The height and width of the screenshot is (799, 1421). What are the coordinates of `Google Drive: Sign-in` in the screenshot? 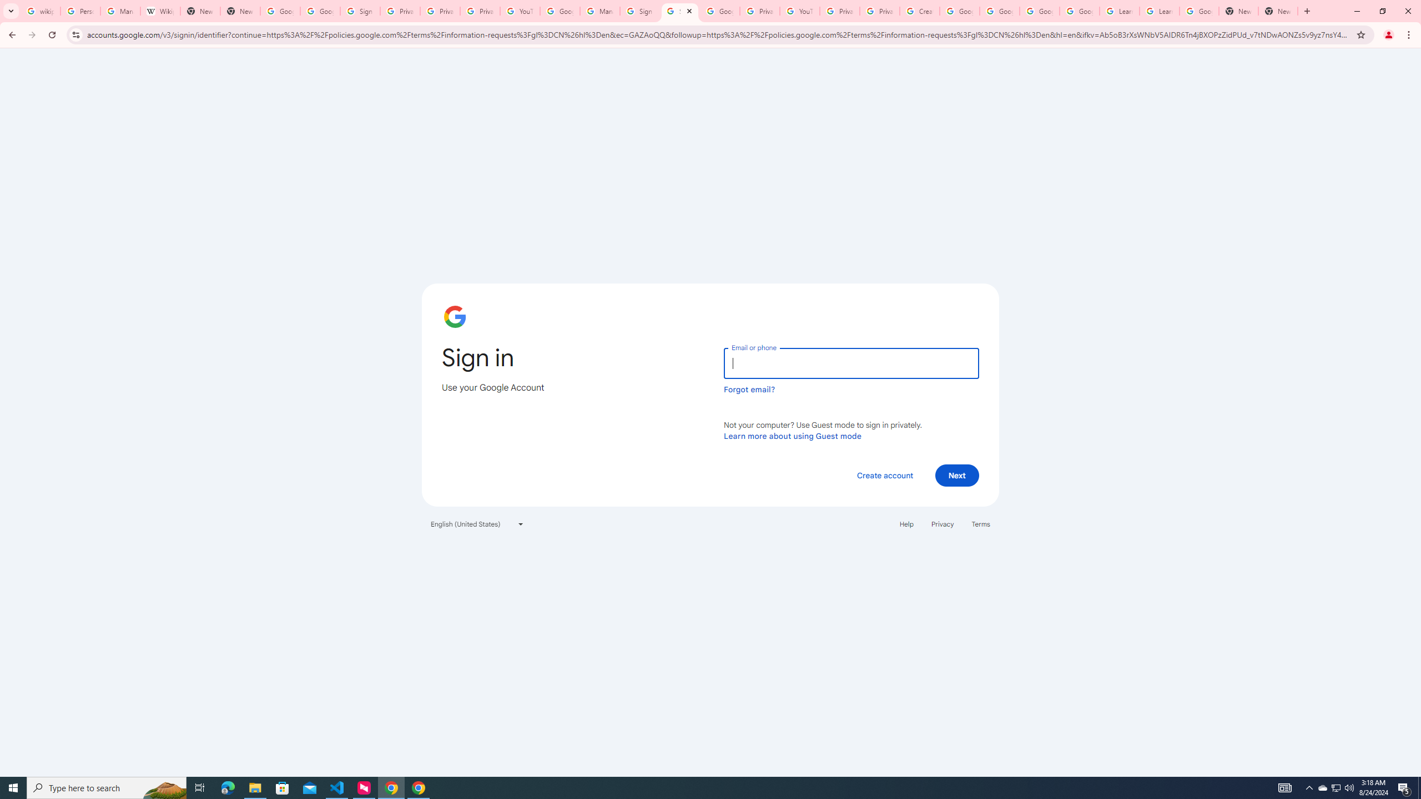 It's located at (320, 11).